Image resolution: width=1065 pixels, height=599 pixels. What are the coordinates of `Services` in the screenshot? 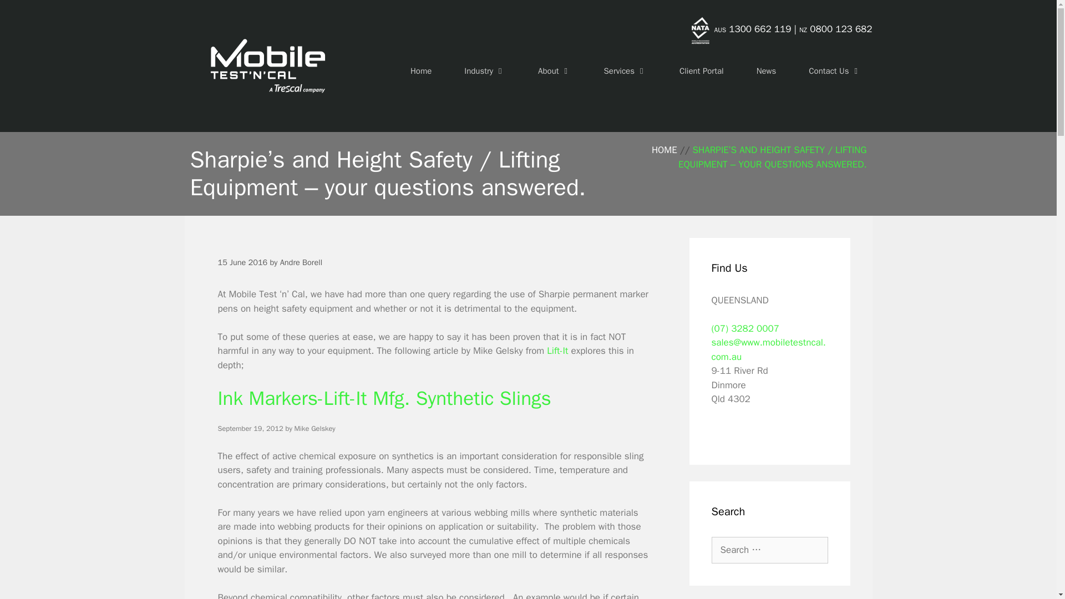 It's located at (626, 71).